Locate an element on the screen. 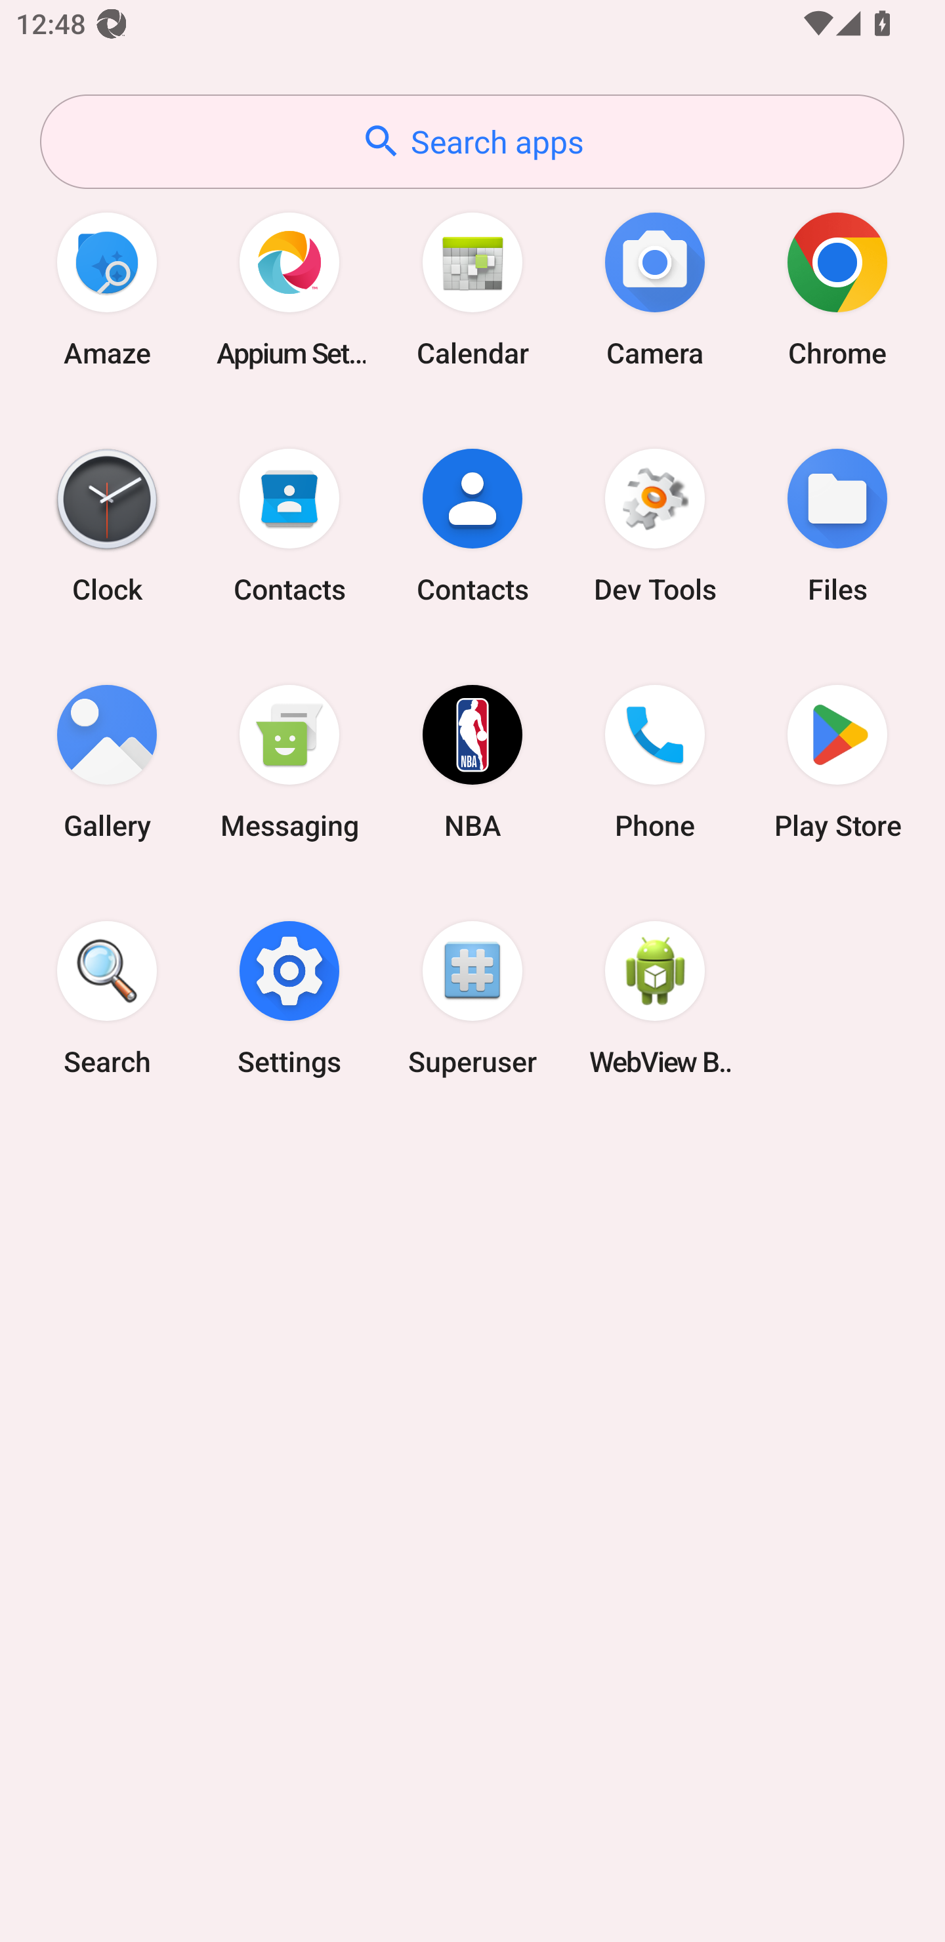  Files is located at coordinates (837, 525).